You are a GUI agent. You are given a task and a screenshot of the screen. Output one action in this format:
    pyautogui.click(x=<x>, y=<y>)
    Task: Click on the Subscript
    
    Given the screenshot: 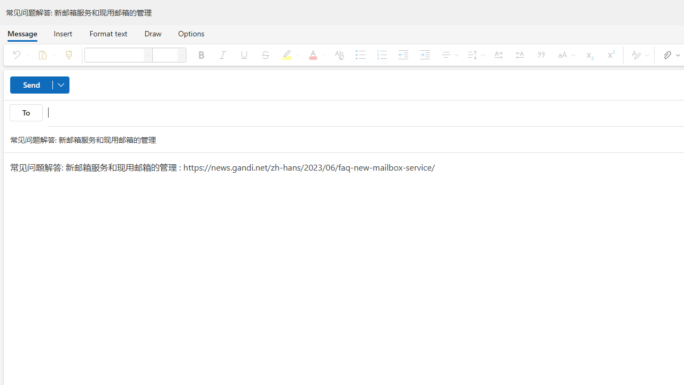 What is the action you would take?
    pyautogui.click(x=589, y=55)
    